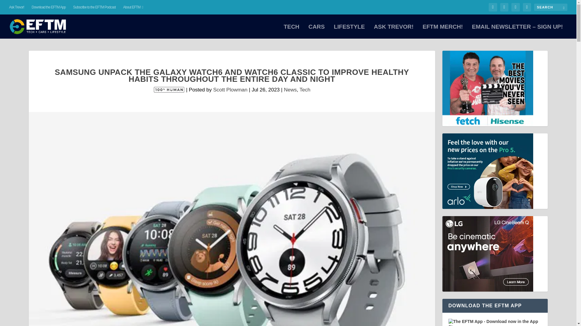 This screenshot has height=326, width=581. Describe the element at coordinates (48, 7) in the screenshot. I see `Download the EFTM App` at that location.